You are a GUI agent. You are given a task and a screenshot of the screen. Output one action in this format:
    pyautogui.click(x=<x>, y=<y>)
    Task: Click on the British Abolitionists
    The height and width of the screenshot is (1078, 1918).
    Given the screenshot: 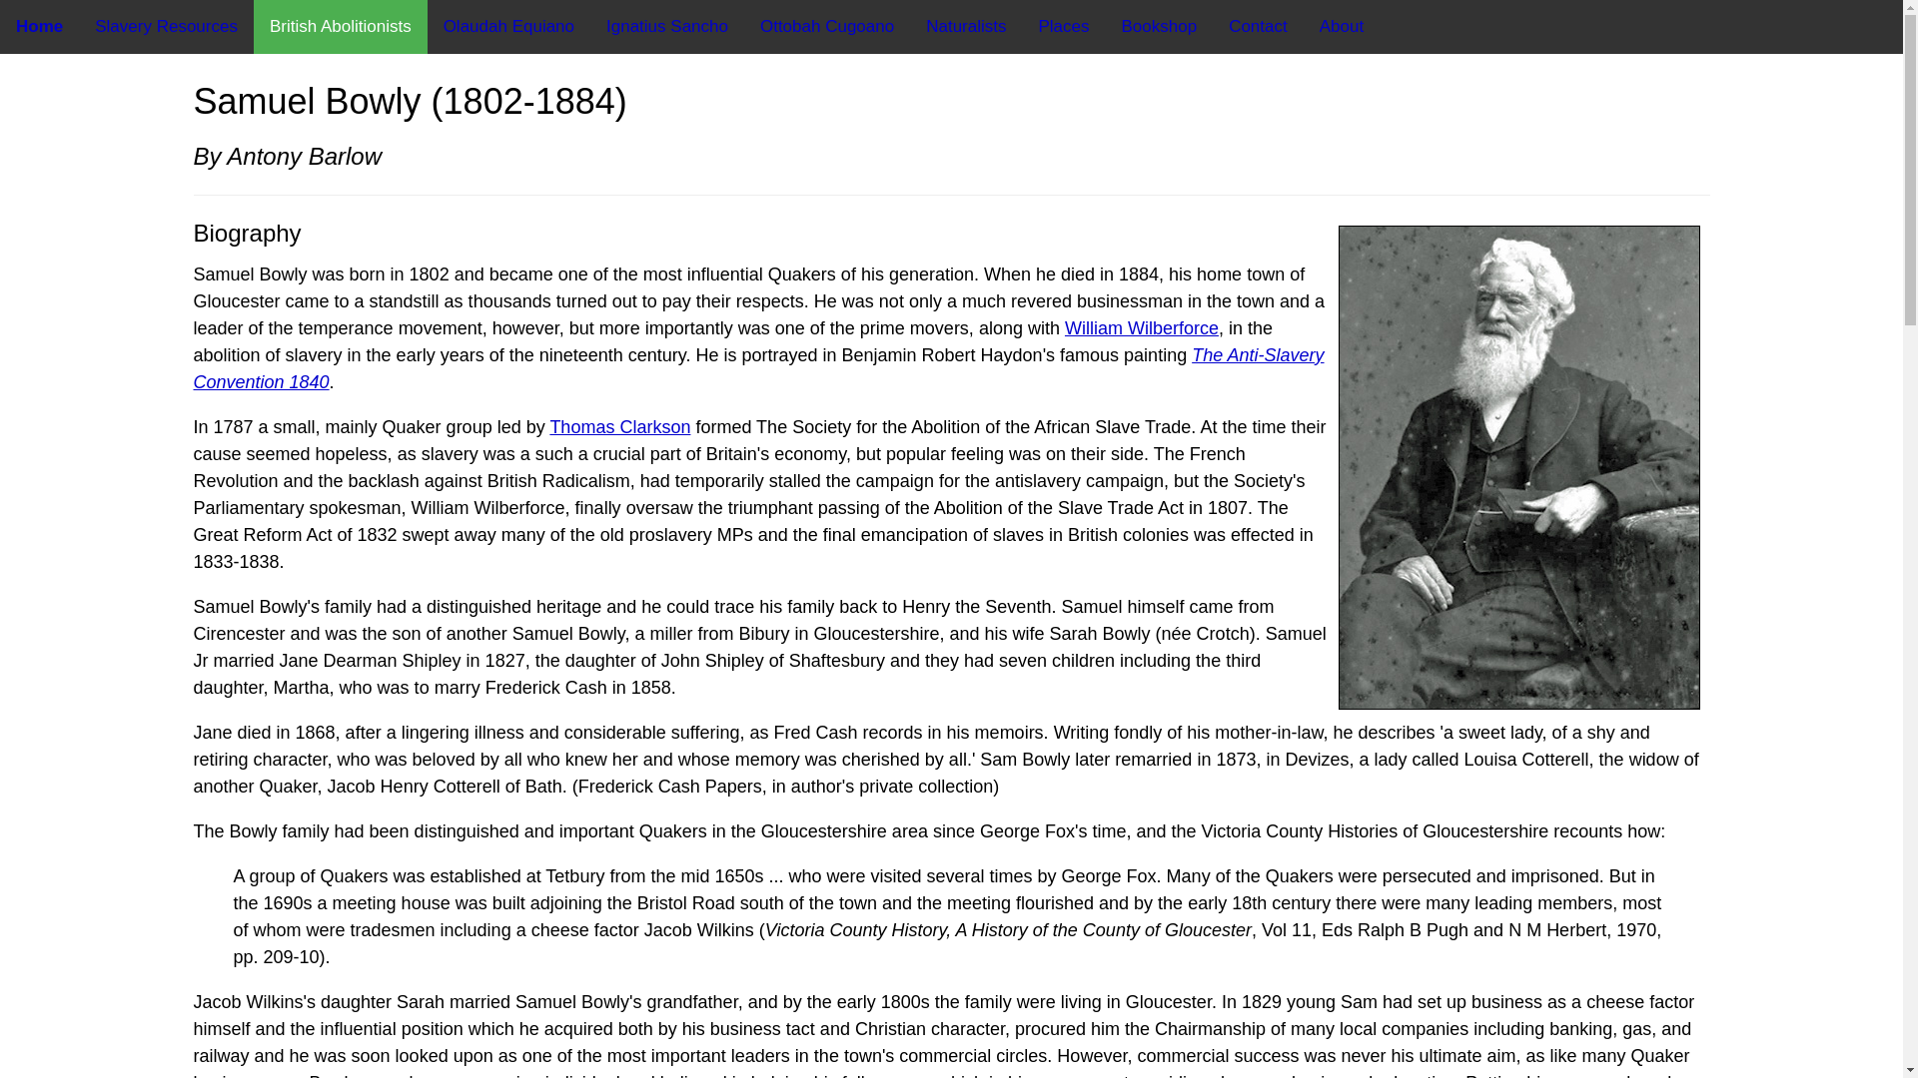 What is the action you would take?
    pyautogui.click(x=340, y=27)
    